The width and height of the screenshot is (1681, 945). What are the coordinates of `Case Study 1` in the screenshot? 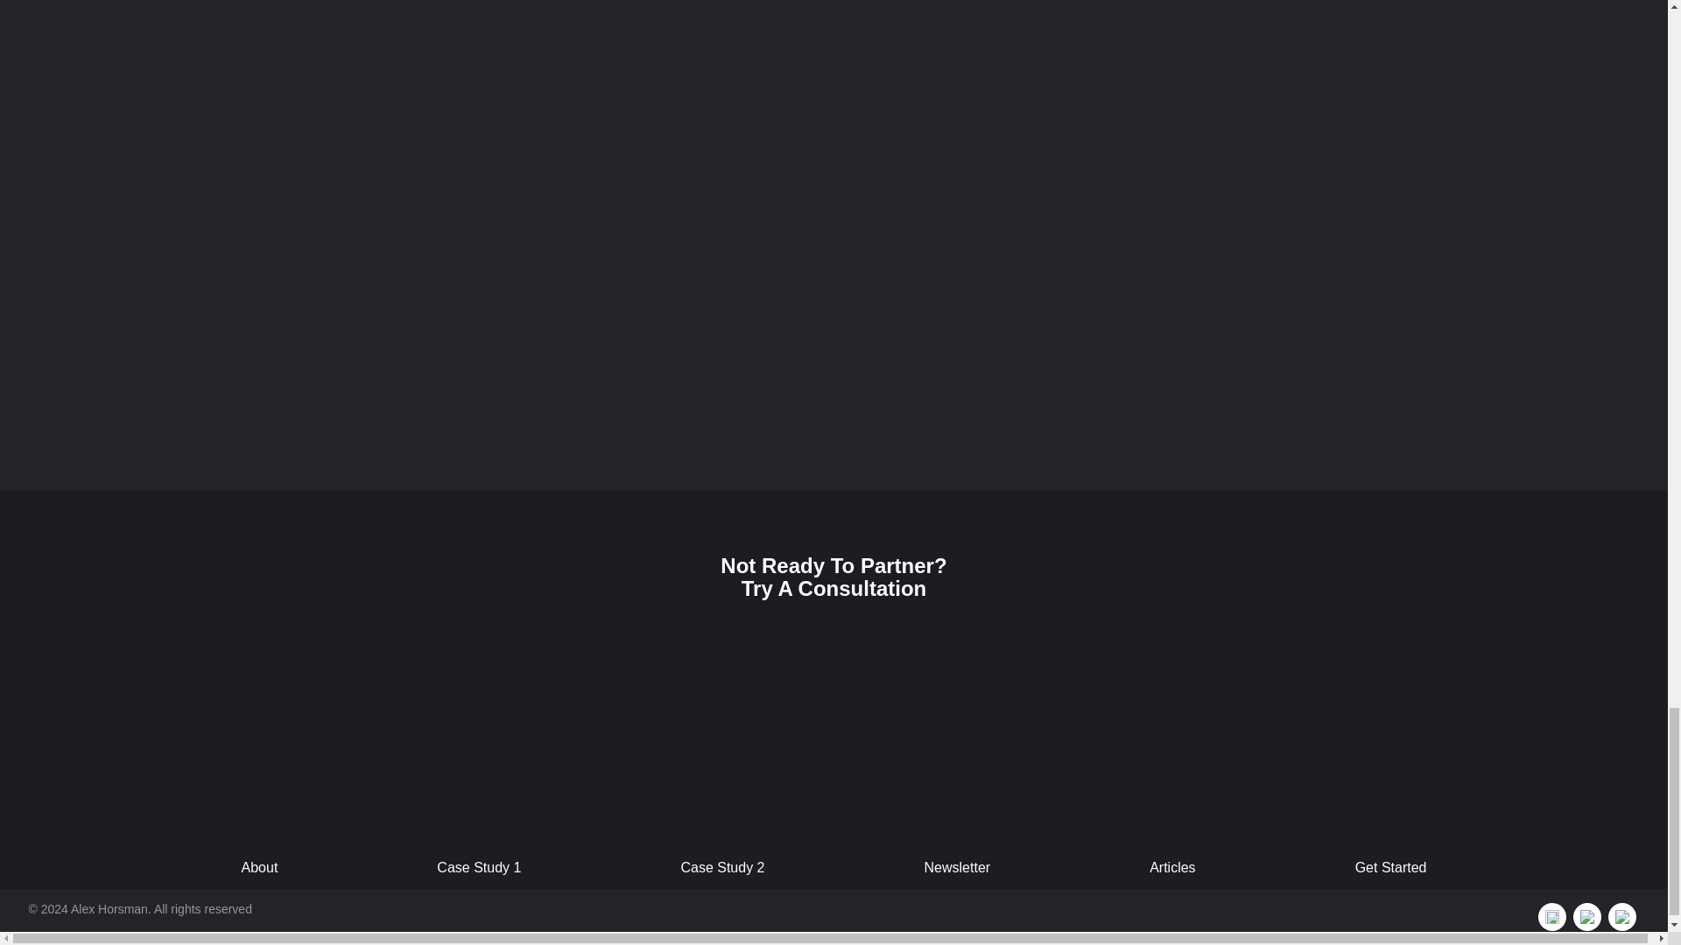 It's located at (478, 868).